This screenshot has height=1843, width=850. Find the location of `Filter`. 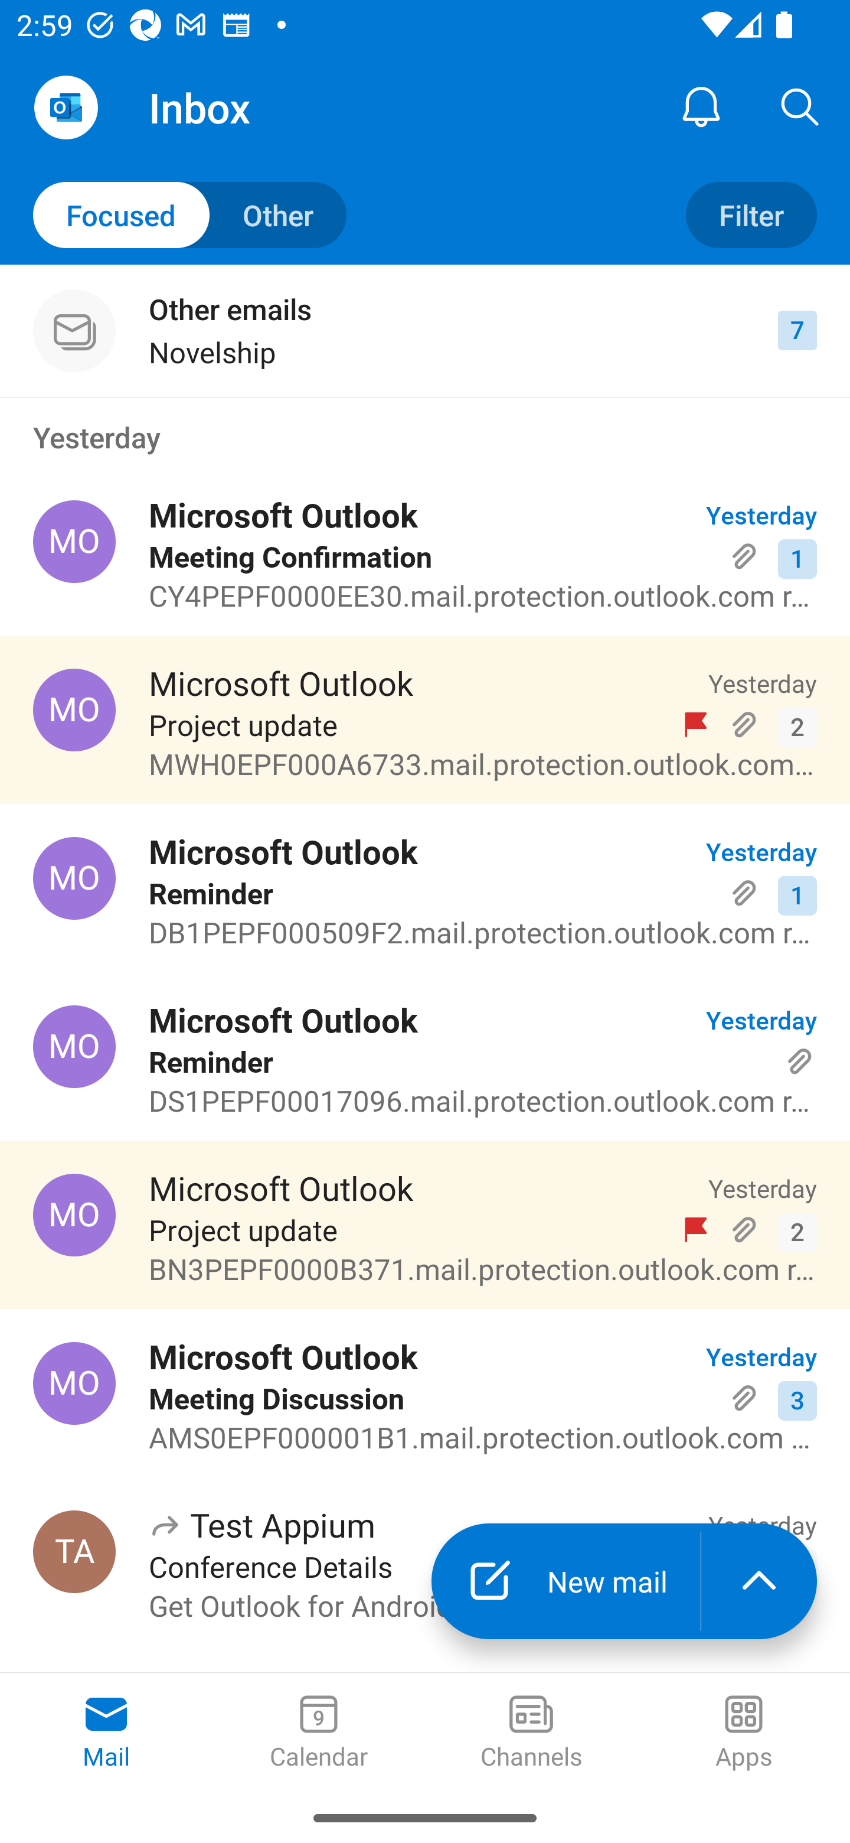

Filter is located at coordinates (751, 215).